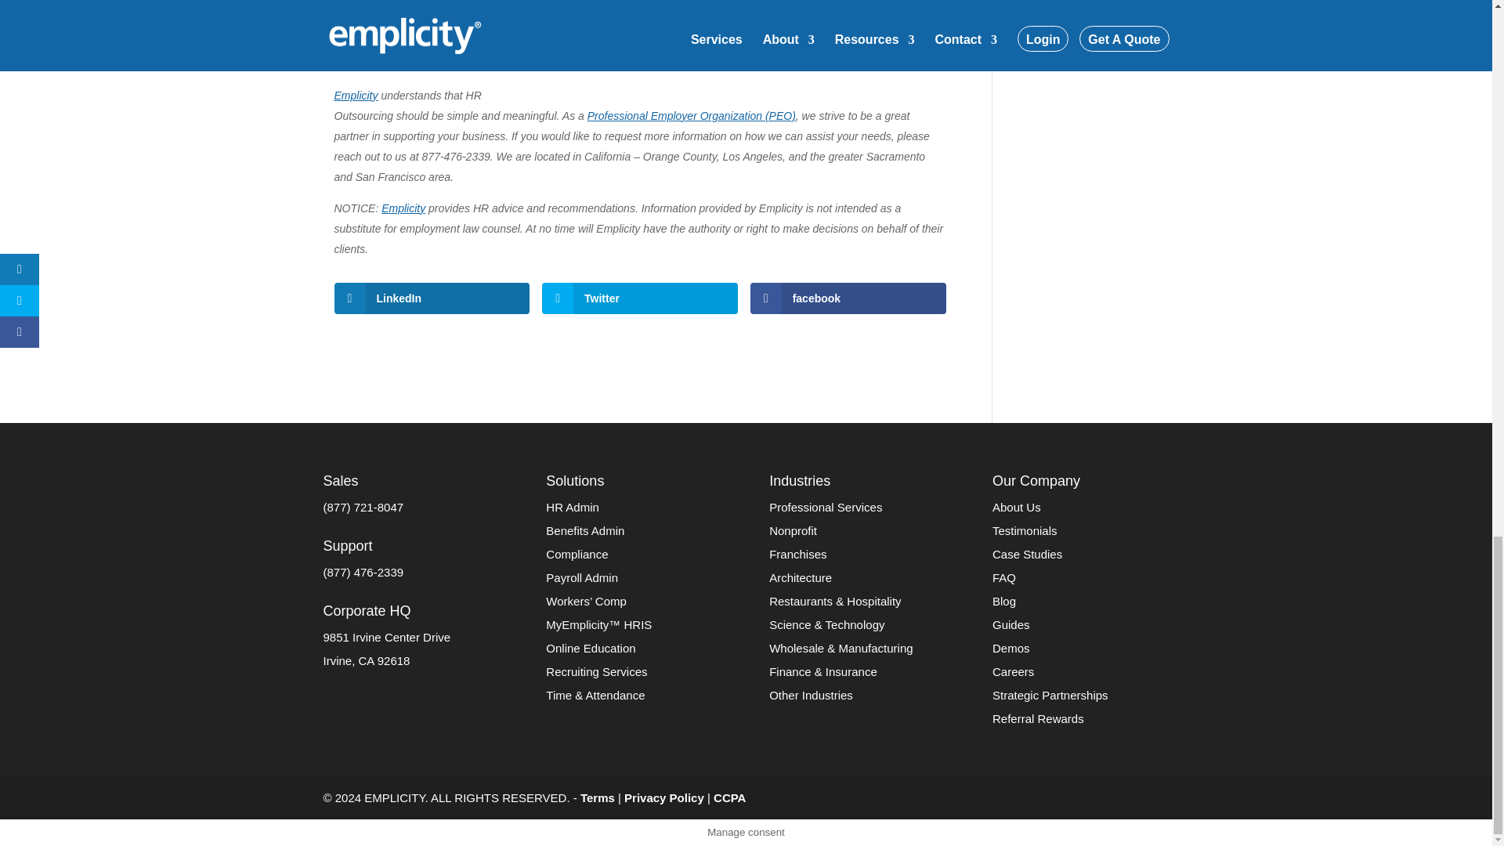  What do you see at coordinates (403, 208) in the screenshot?
I see `Emplicity` at bounding box center [403, 208].